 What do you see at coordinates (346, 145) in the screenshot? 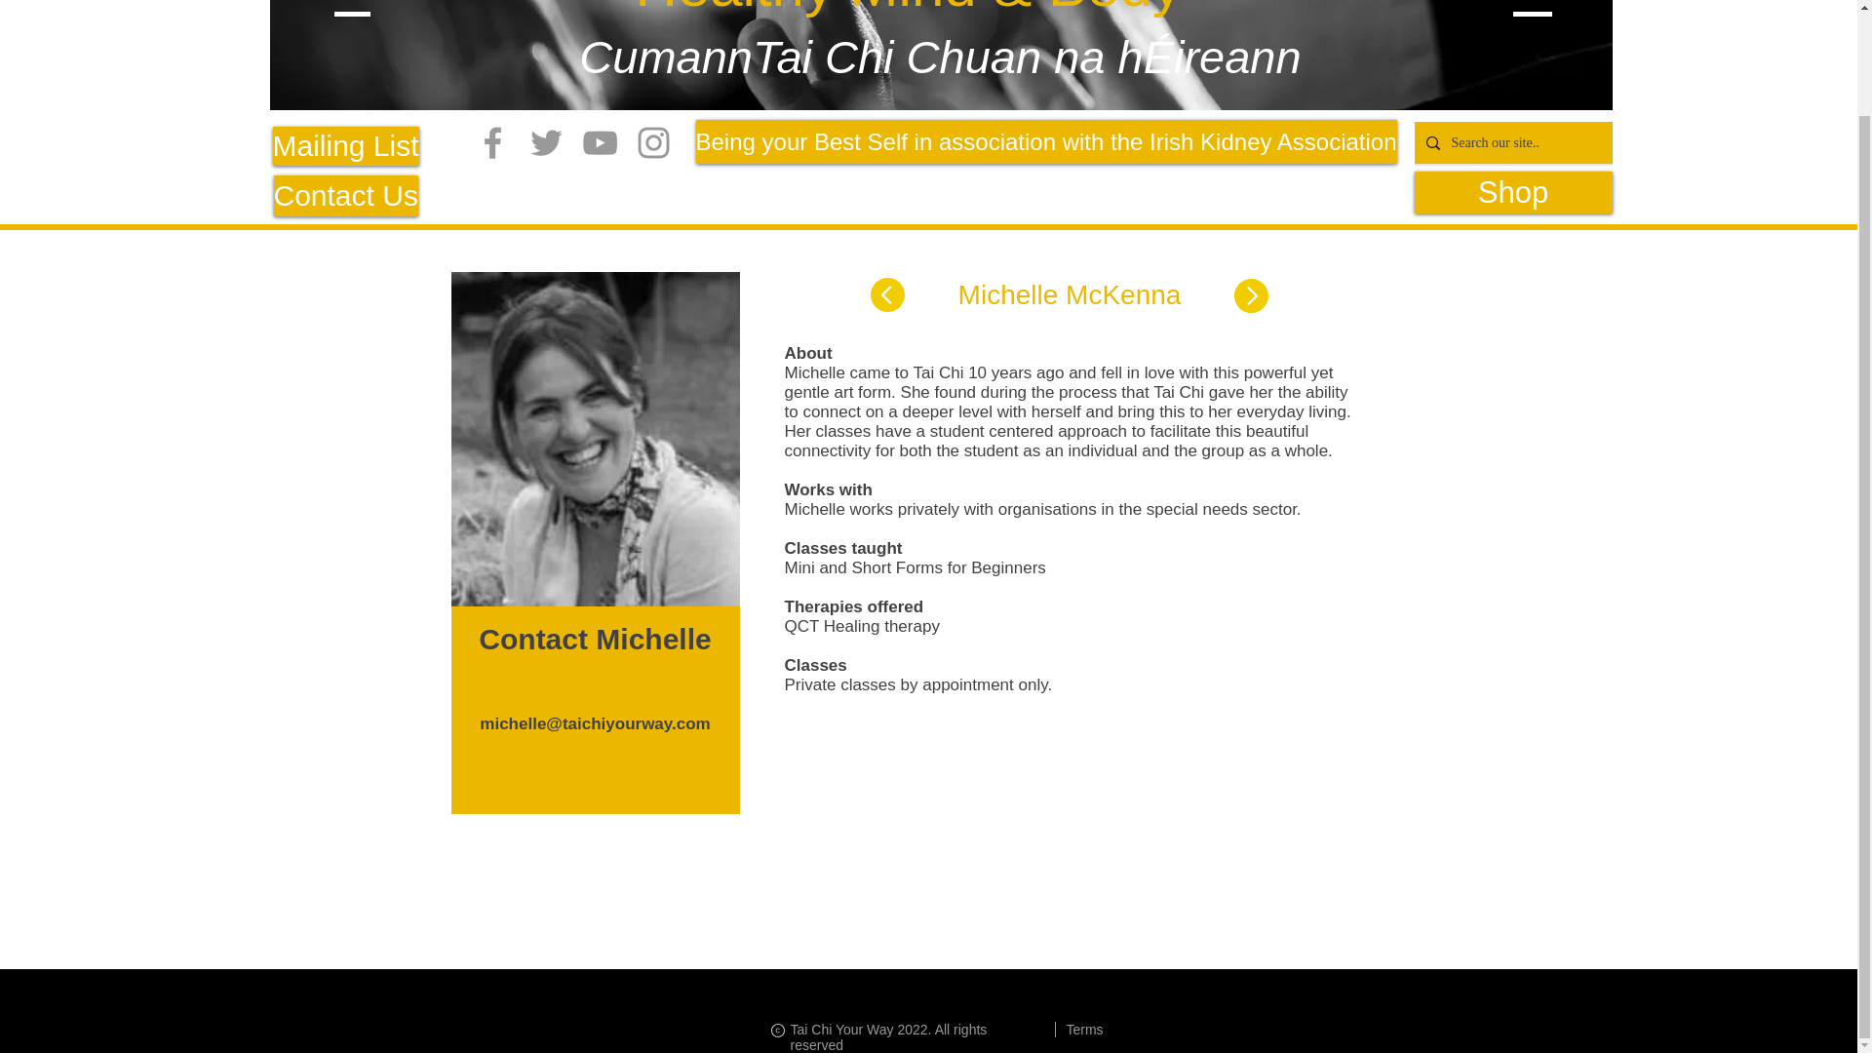
I see `Mailing List` at bounding box center [346, 145].